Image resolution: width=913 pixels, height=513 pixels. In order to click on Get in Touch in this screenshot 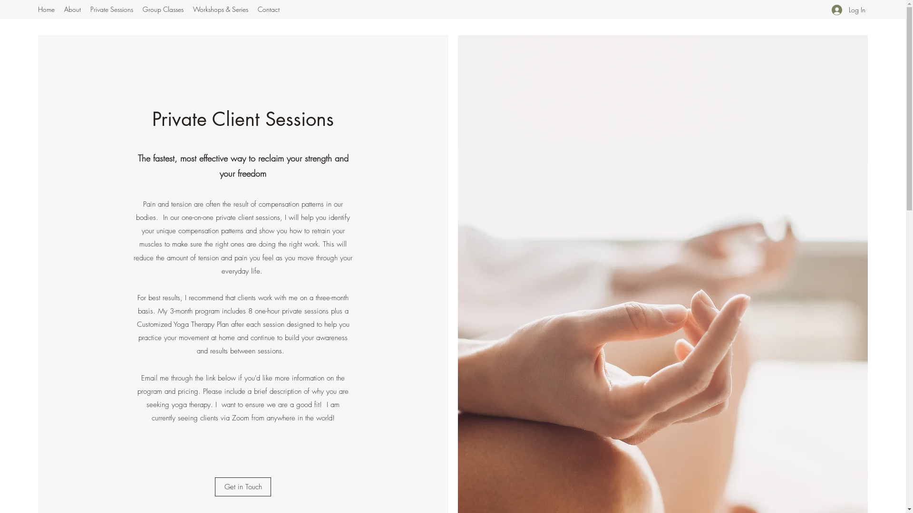, I will do `click(243, 487)`.